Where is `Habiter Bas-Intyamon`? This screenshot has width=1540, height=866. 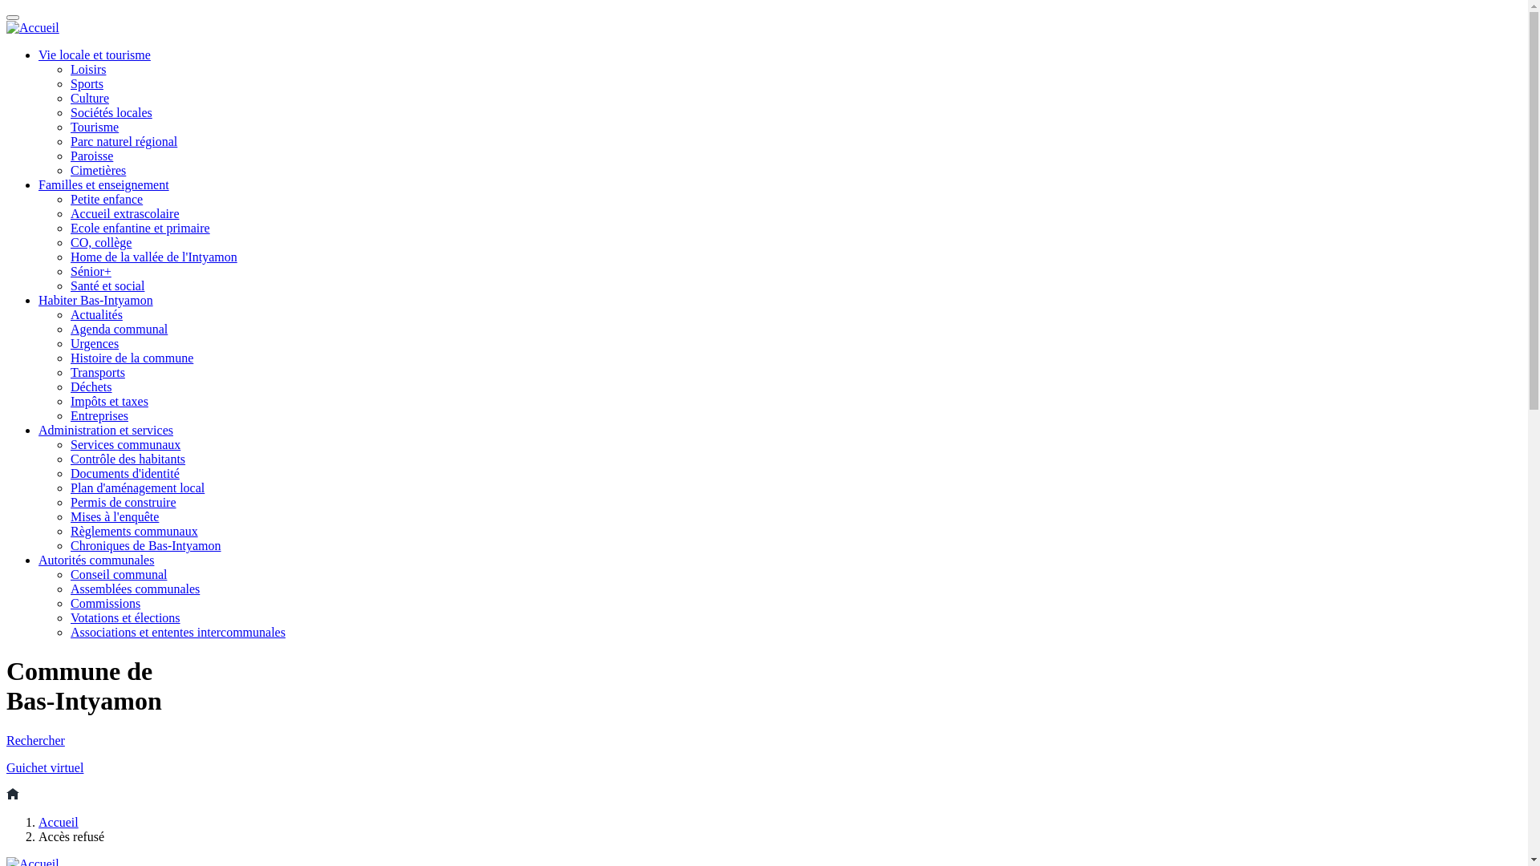 Habiter Bas-Intyamon is located at coordinates (96, 300).